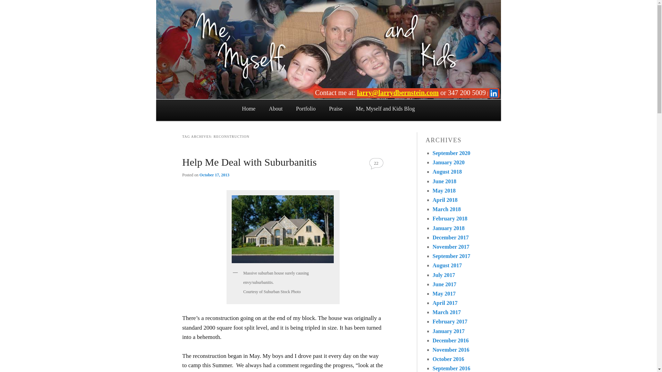 The height and width of the screenshot is (372, 662). I want to click on Me, Myself and Kids Blog, so click(385, 109).